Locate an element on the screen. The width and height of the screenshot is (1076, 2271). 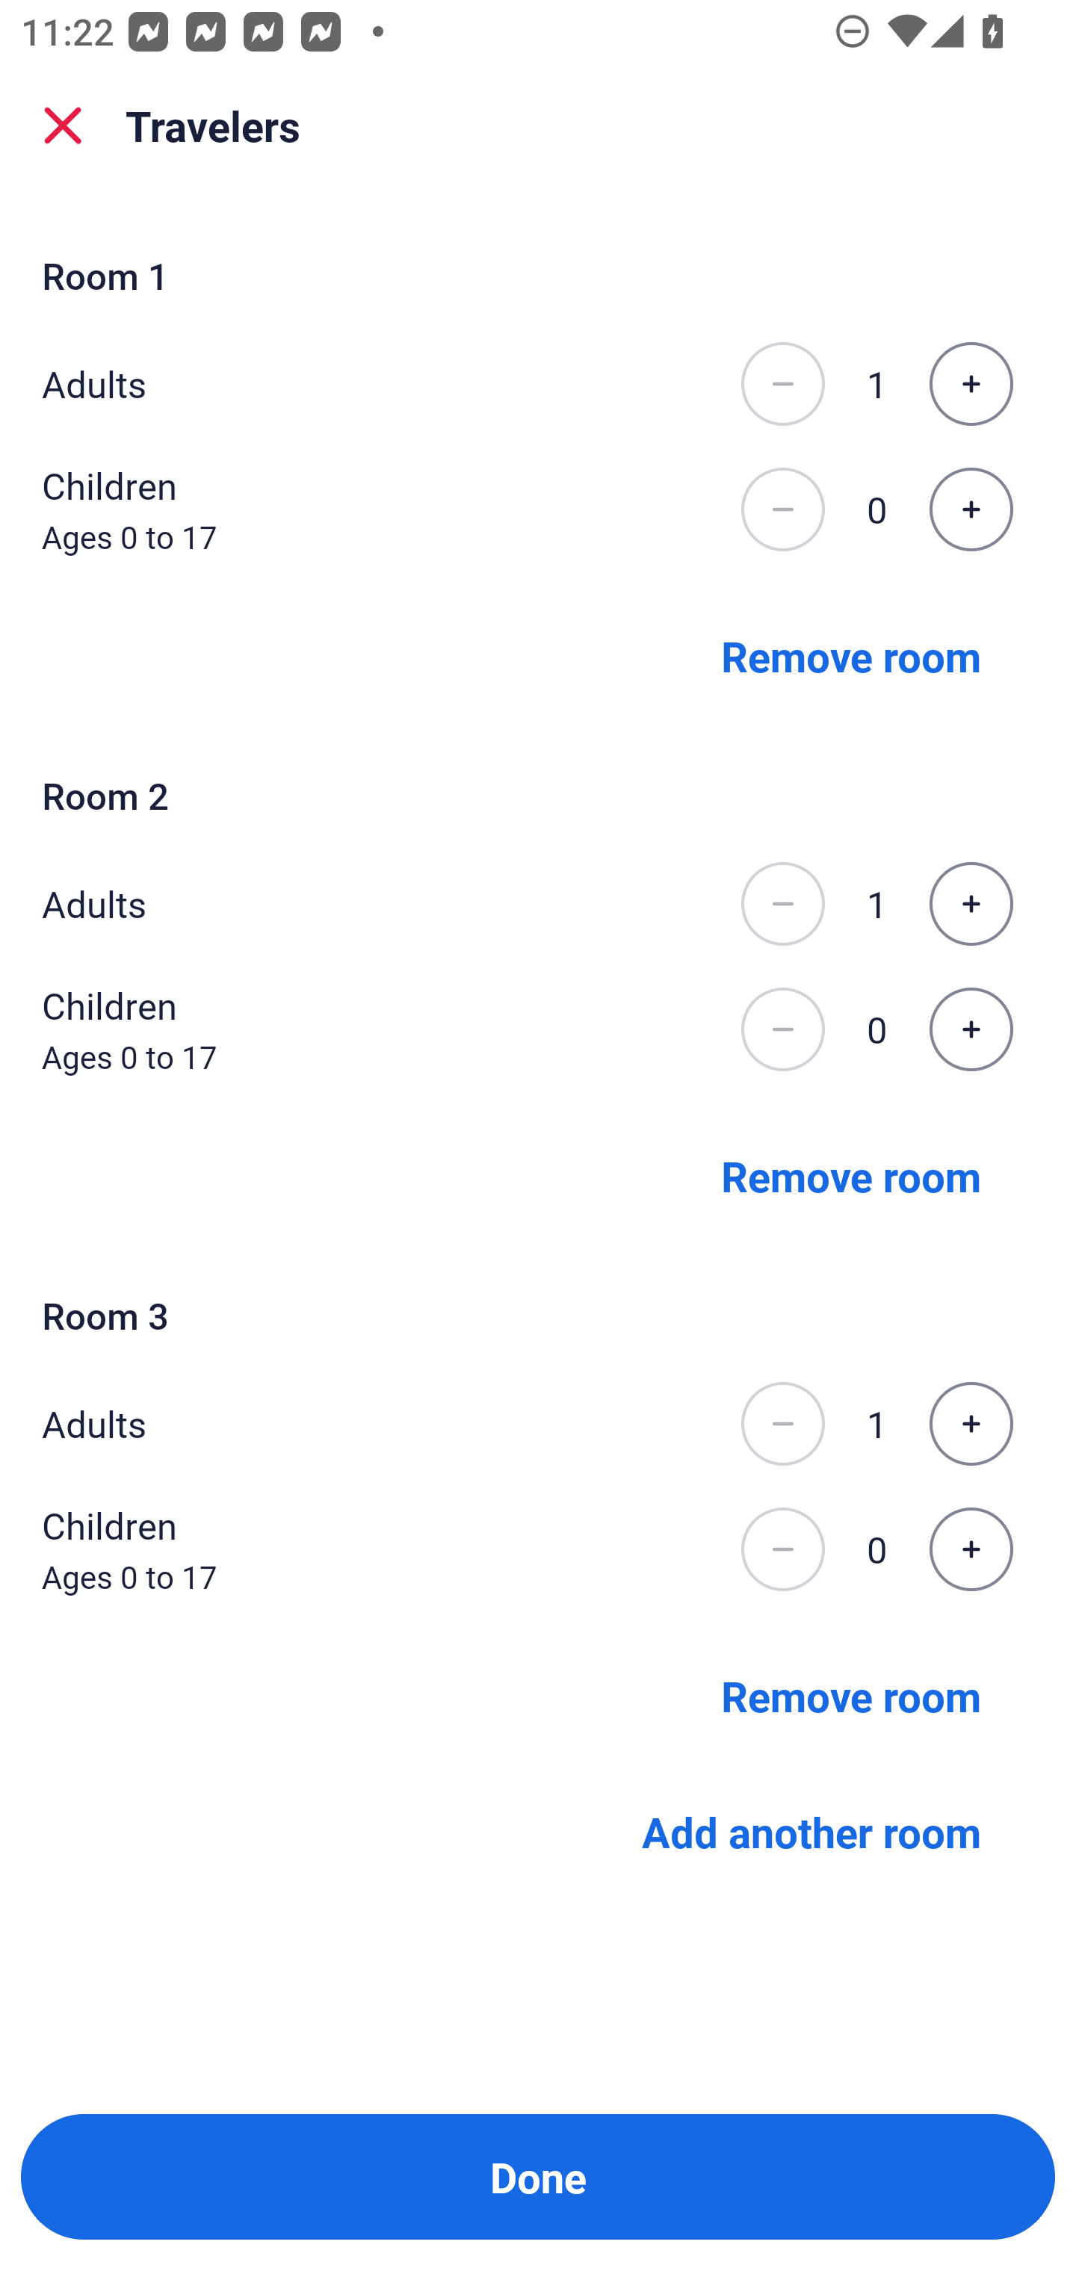
close is located at coordinates (63, 126).